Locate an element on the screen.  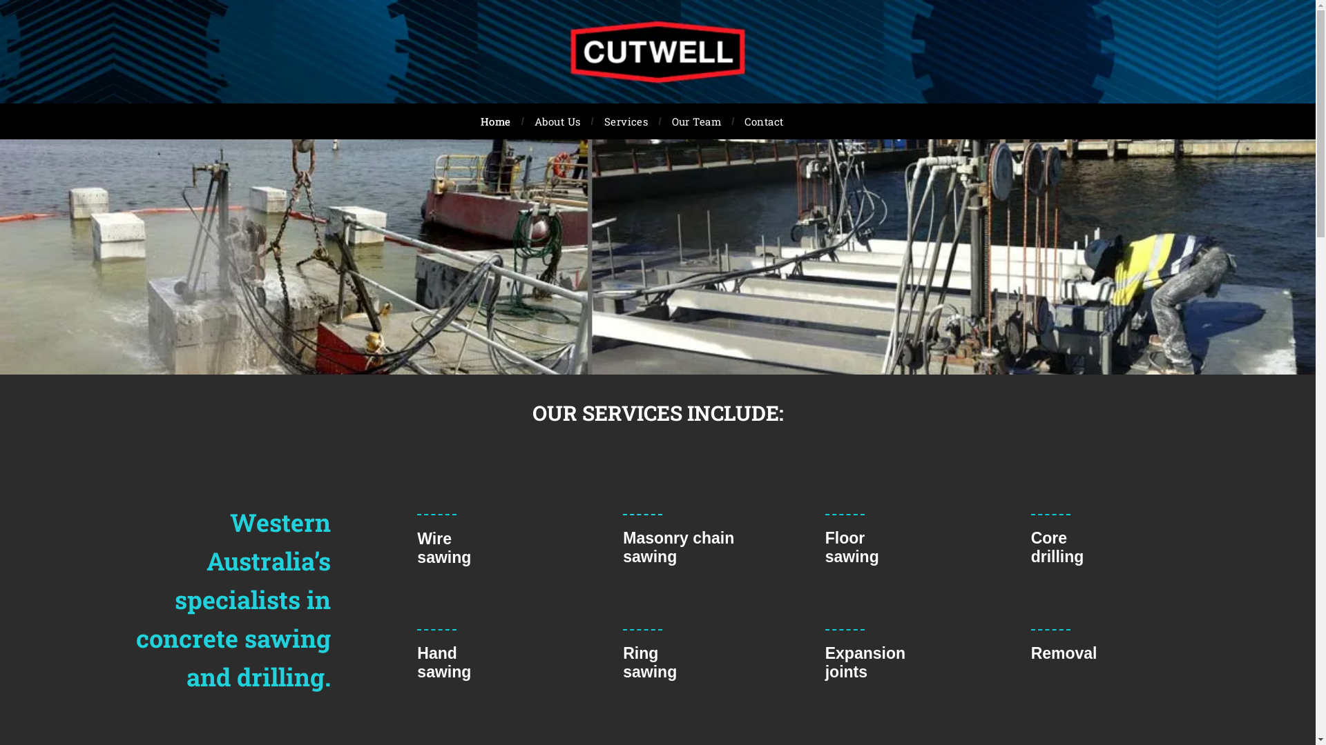
Our Team is located at coordinates (697, 121).